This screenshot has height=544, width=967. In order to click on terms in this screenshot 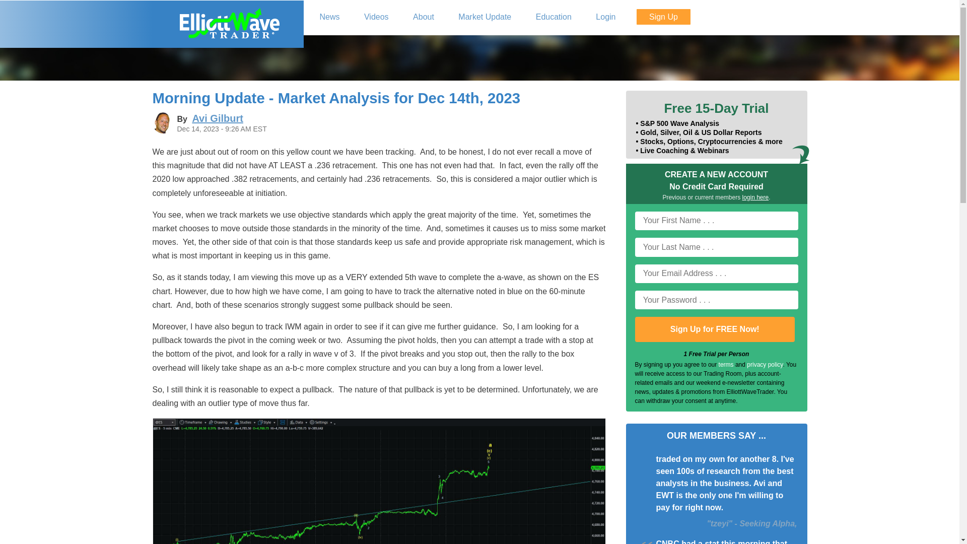, I will do `click(726, 365)`.